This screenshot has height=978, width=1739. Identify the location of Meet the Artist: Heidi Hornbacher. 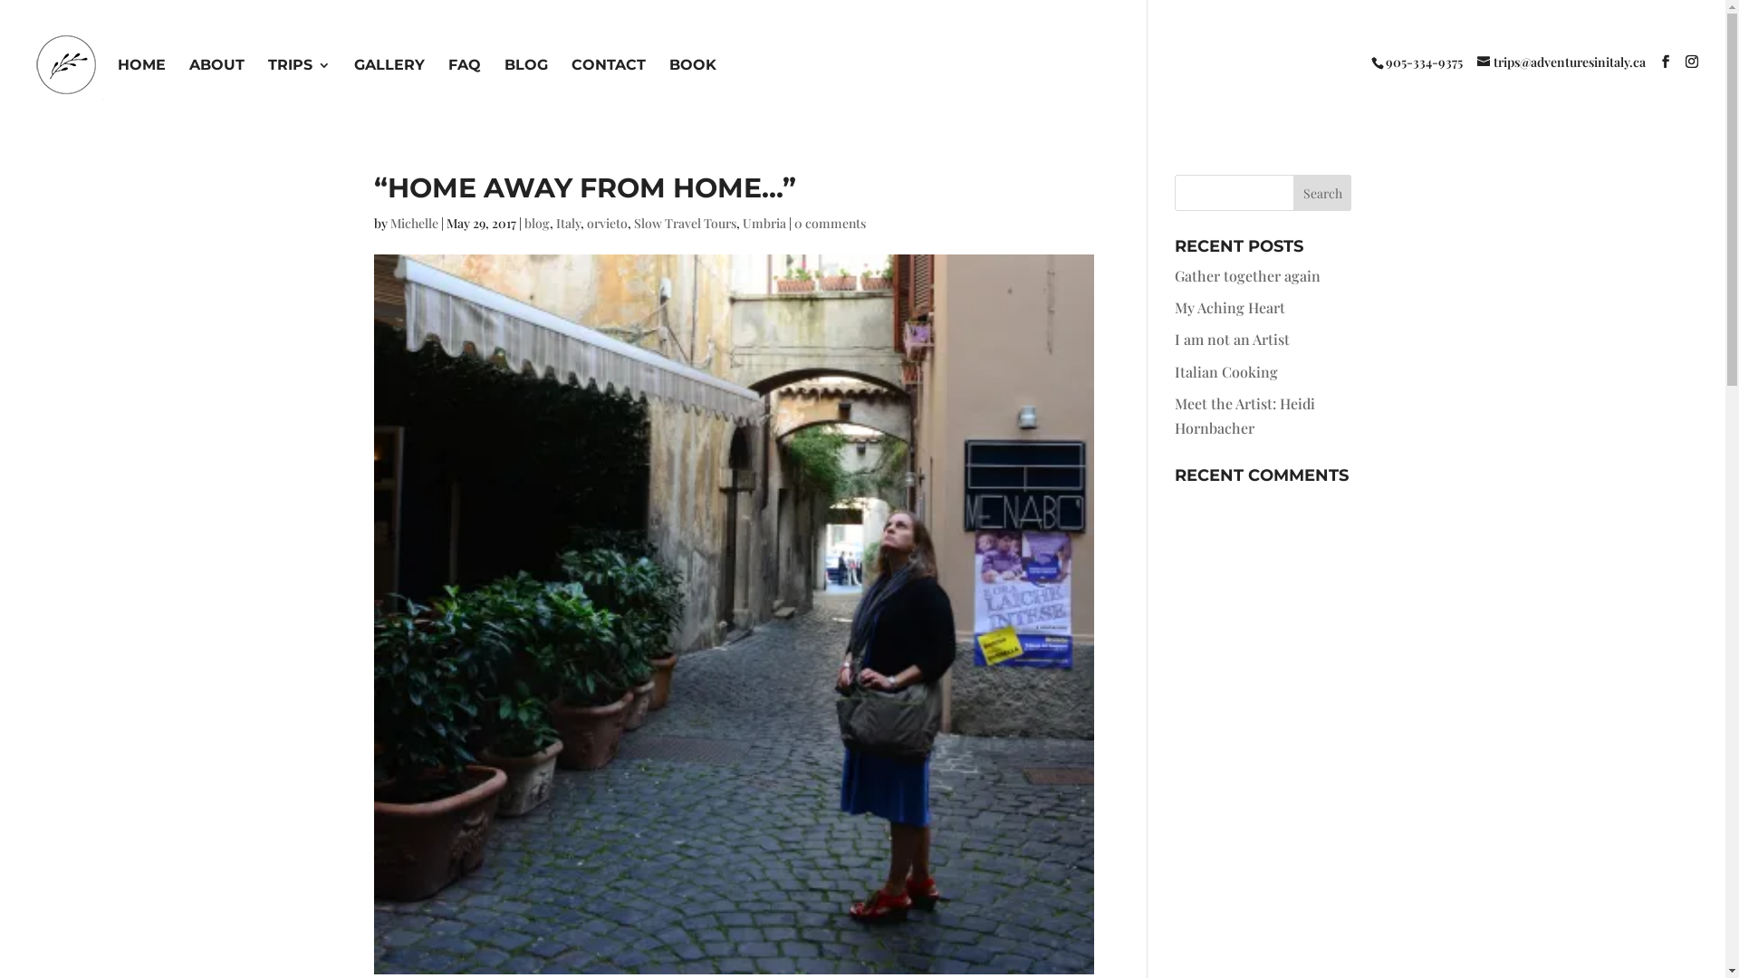
(1244, 416).